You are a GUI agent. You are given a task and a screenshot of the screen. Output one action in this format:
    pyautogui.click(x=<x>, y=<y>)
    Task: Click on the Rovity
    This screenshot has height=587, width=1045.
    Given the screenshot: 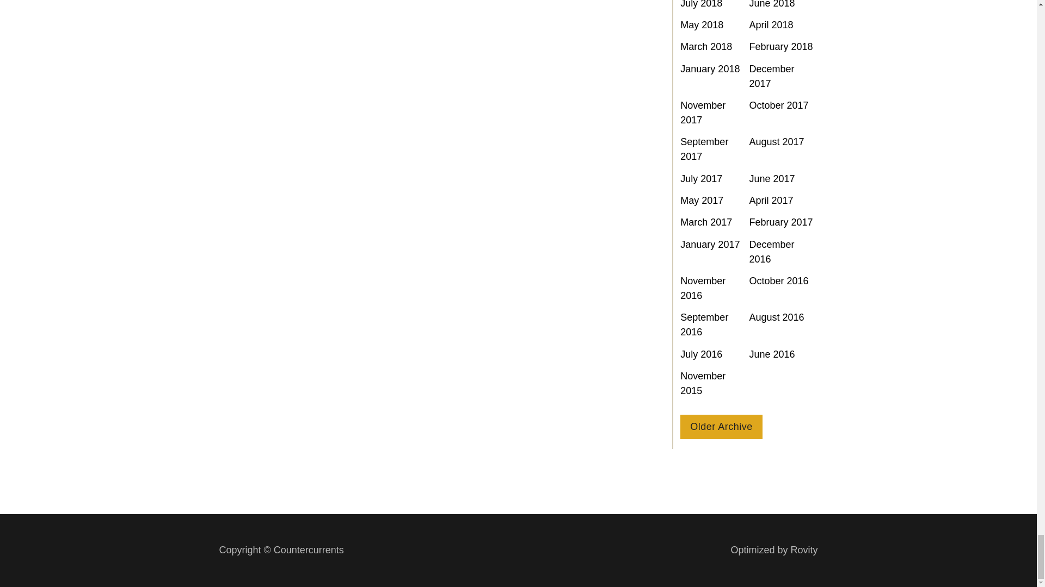 What is the action you would take?
    pyautogui.click(x=774, y=550)
    